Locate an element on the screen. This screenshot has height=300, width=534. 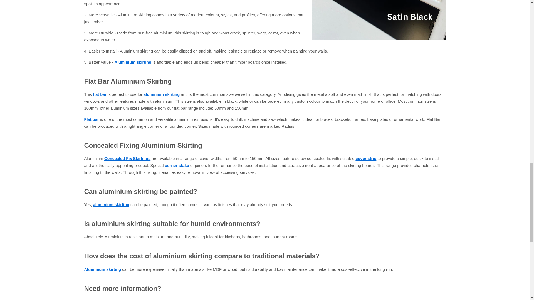
PVC Corner Stake is located at coordinates (177, 165).